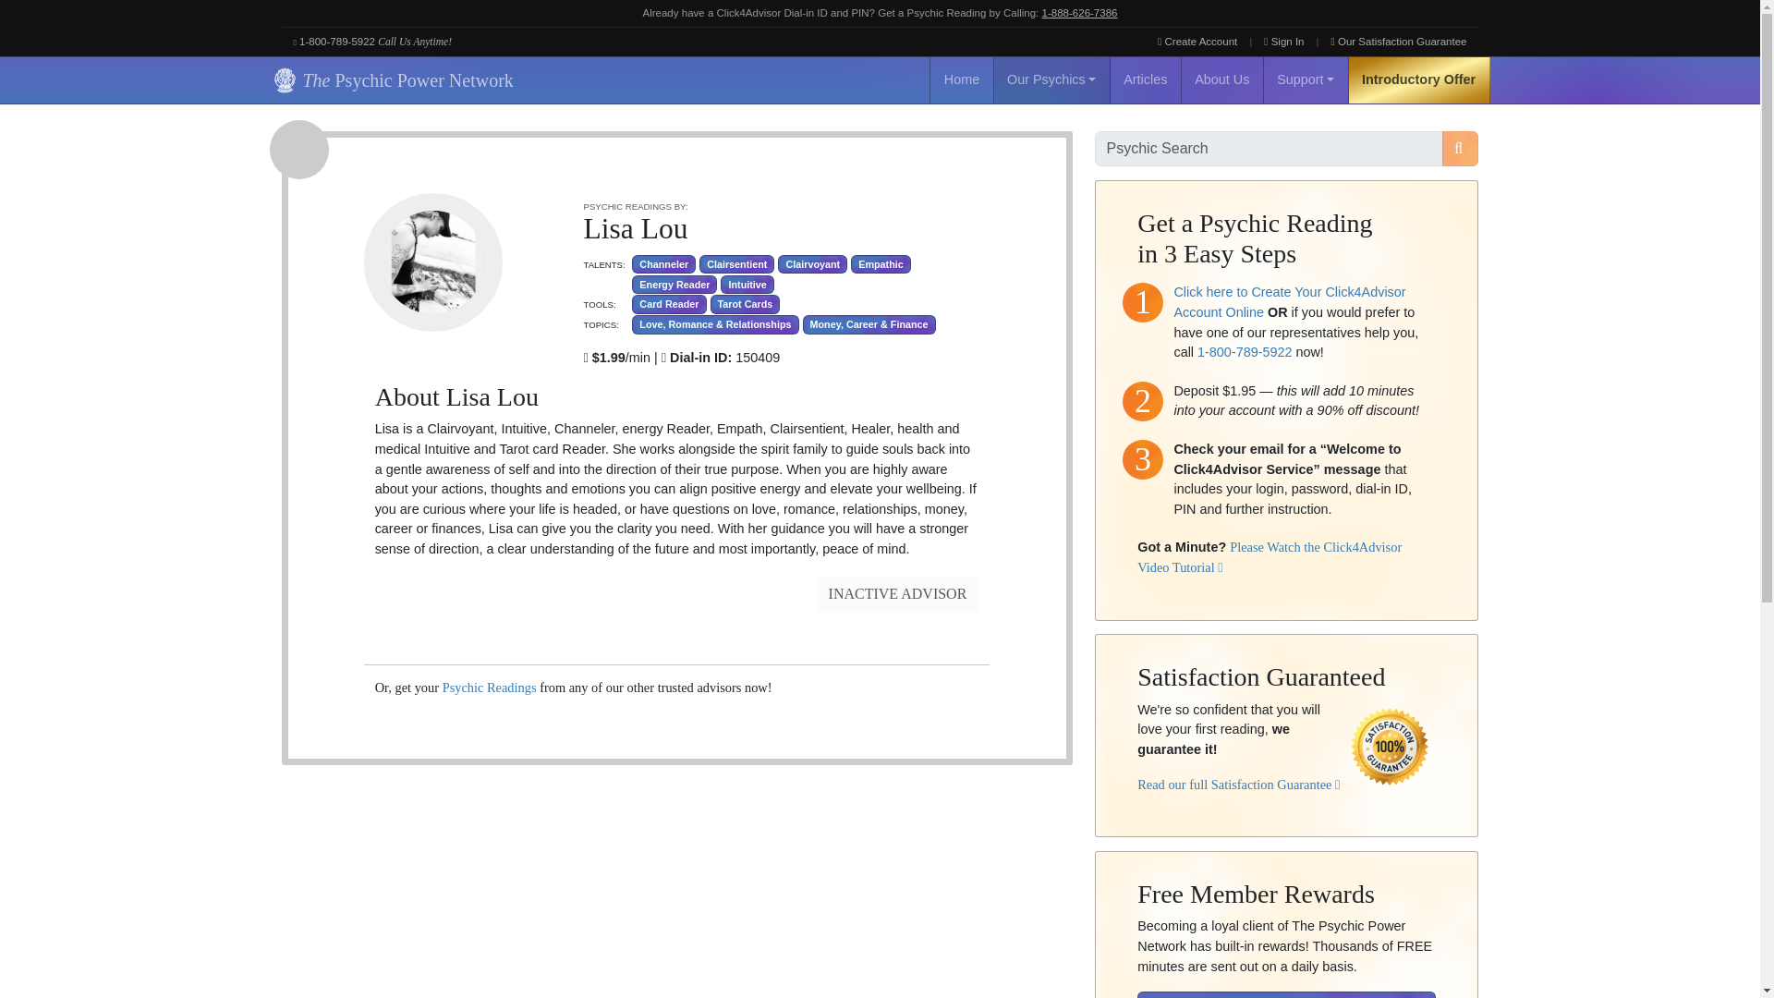 Image resolution: width=1774 pixels, height=998 pixels. I want to click on Articles, so click(1146, 79).